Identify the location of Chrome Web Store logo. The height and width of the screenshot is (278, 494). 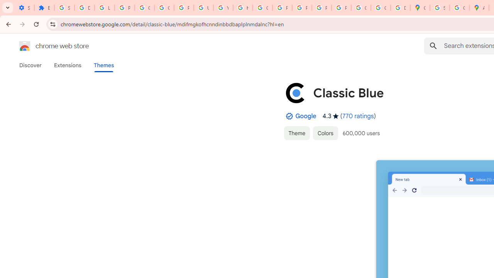
(25, 46).